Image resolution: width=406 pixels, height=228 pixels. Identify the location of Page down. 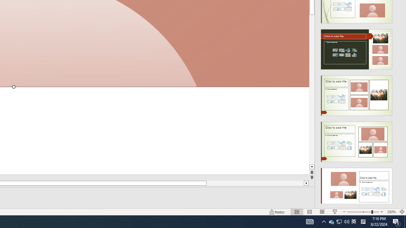
(312, 90).